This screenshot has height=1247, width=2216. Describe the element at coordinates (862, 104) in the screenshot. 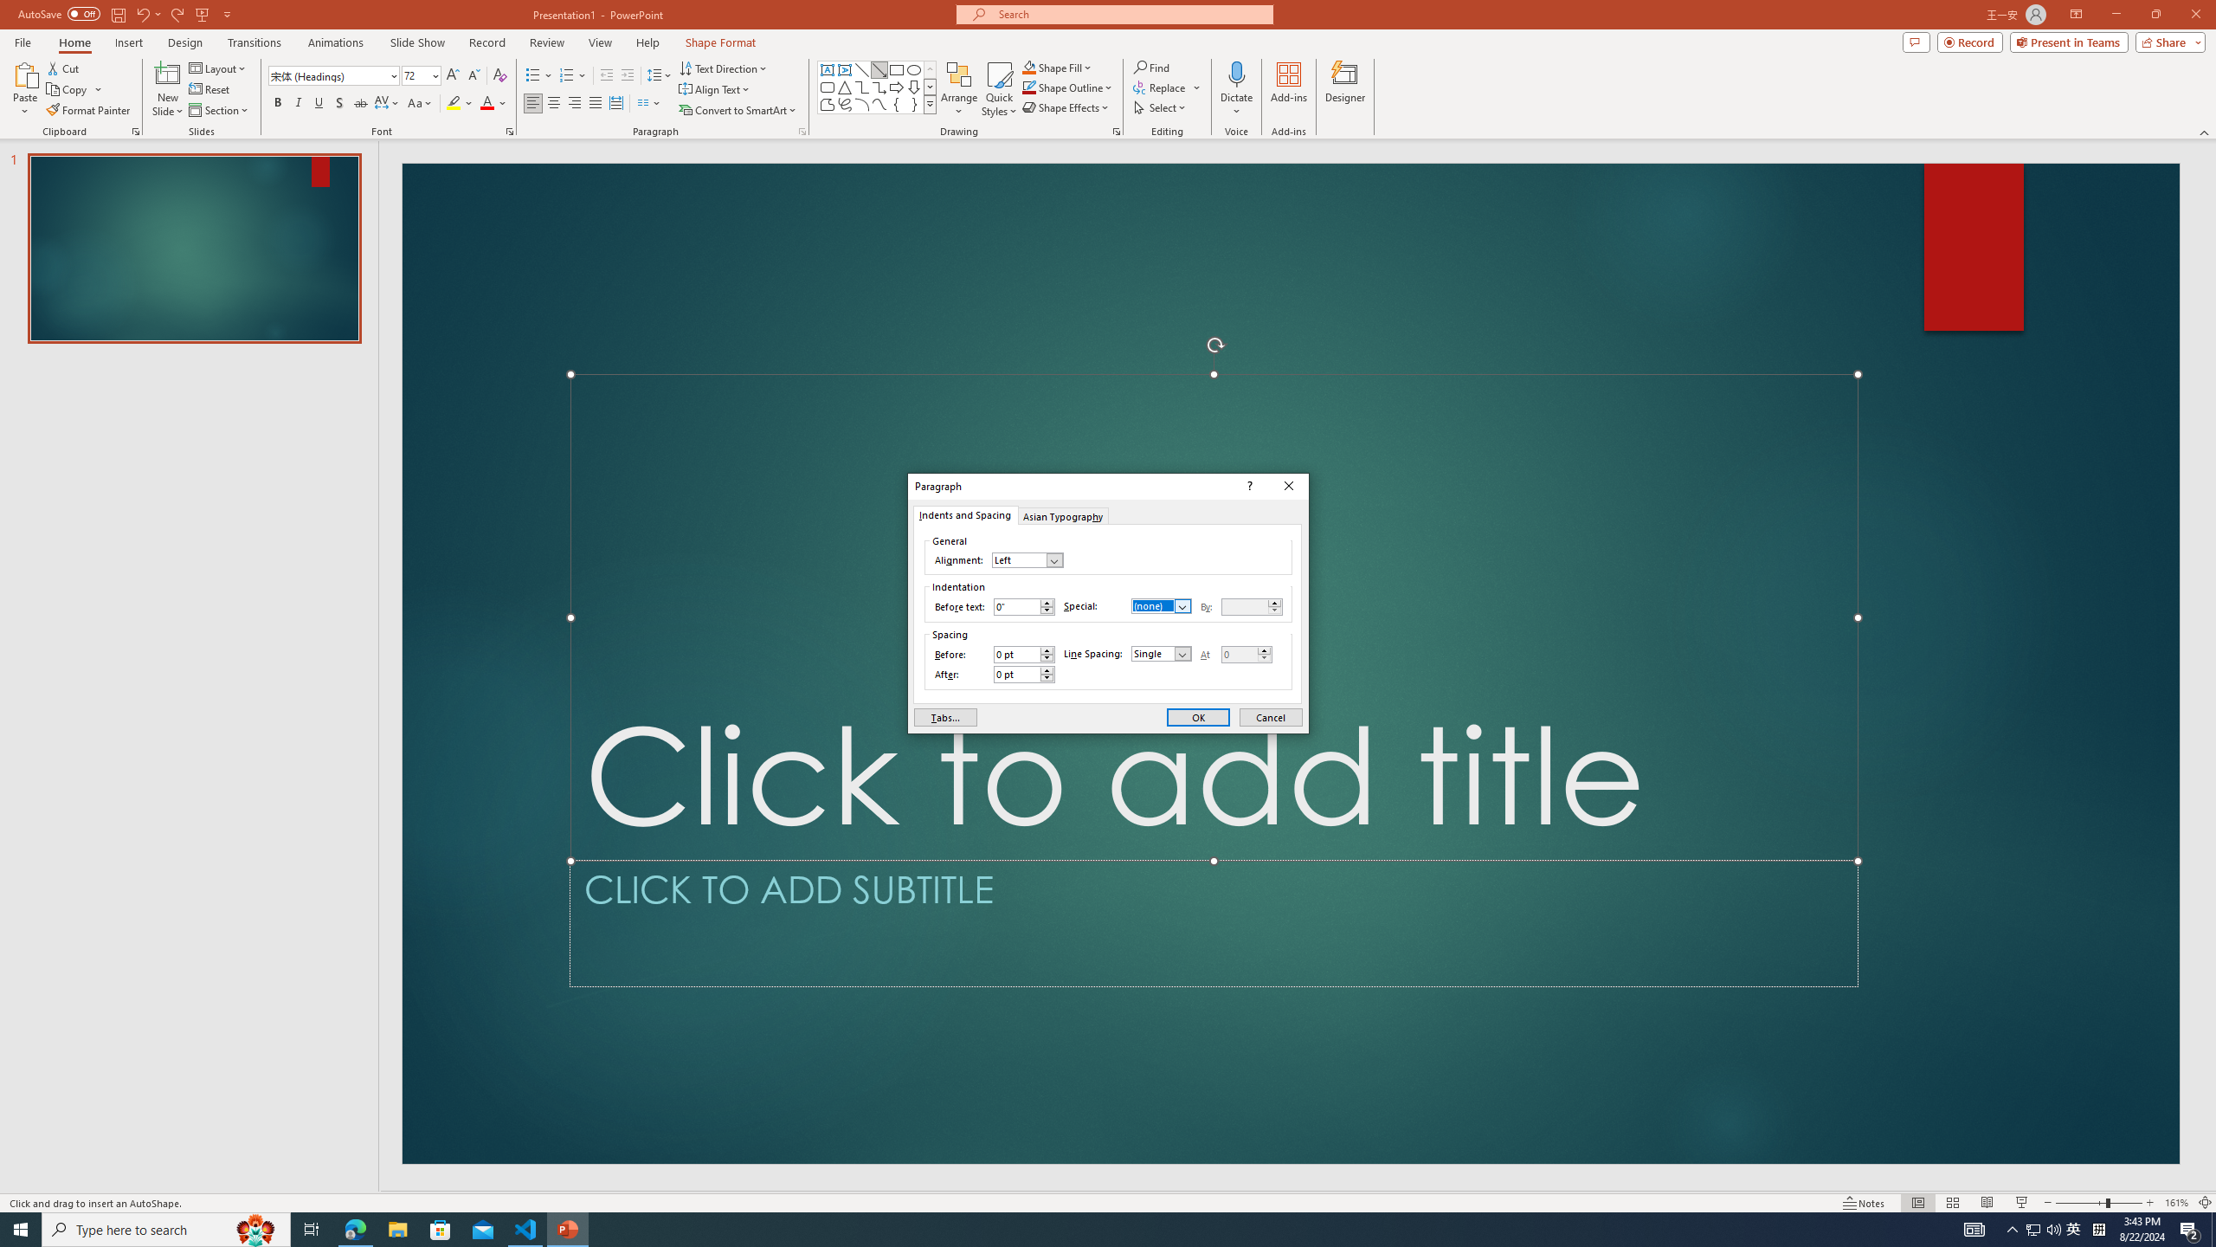

I see `Arc` at that location.